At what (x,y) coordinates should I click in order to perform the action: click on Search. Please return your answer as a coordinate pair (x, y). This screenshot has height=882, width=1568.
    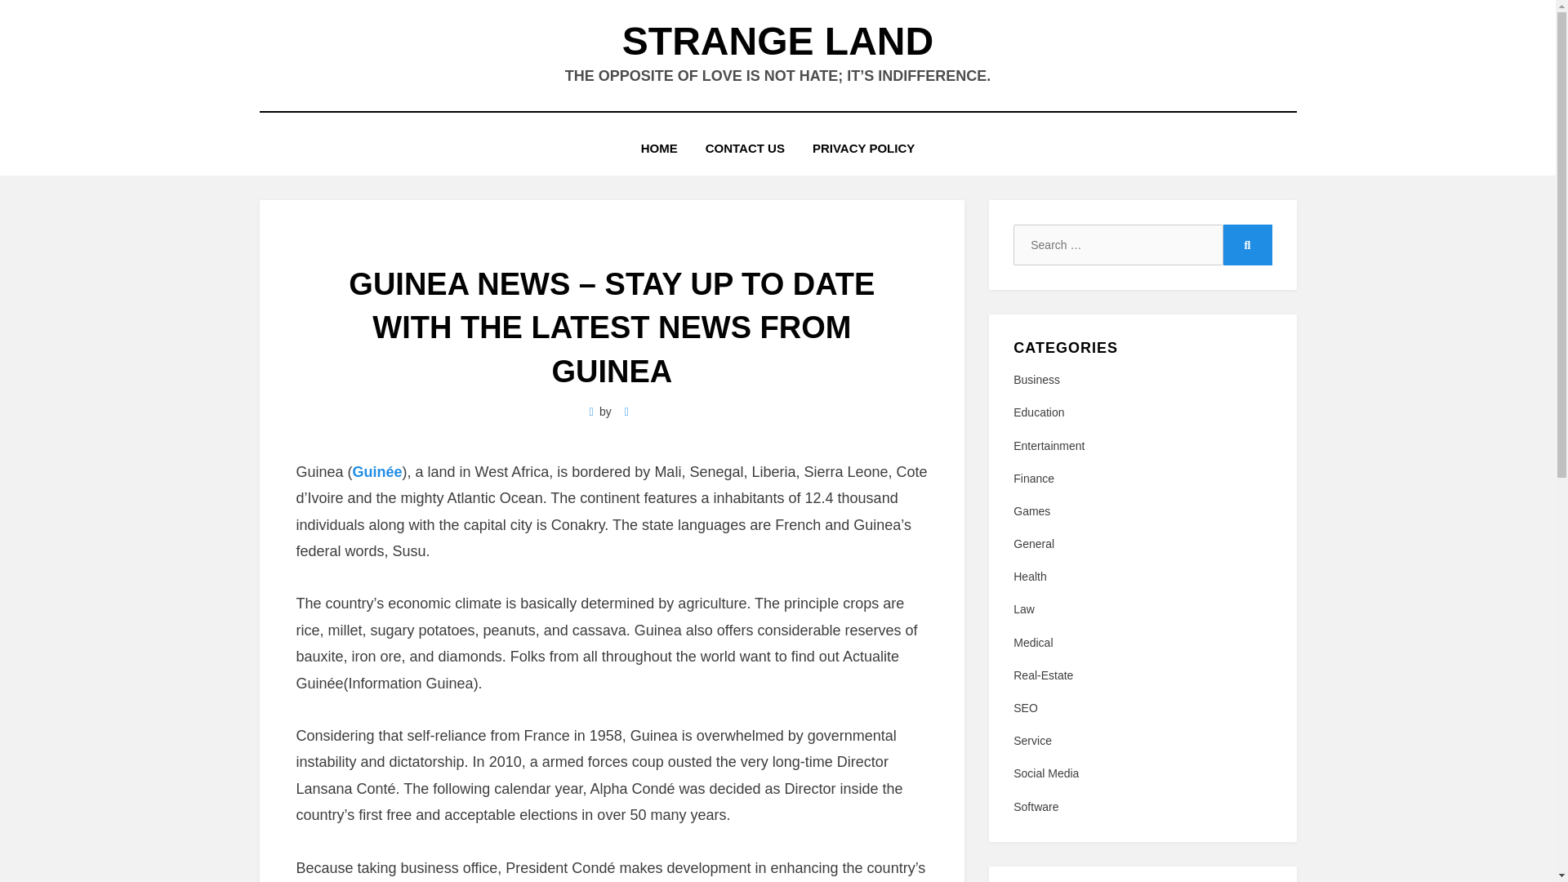
    Looking at the image, I should click on (1247, 245).